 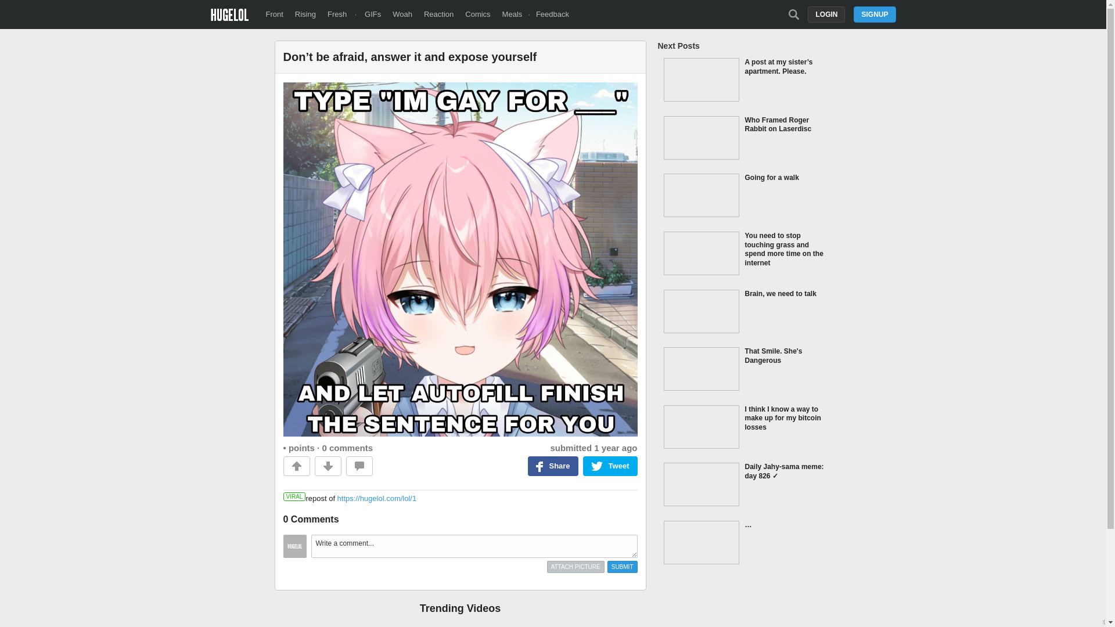 What do you see at coordinates (477, 14) in the screenshot?
I see `Comics` at bounding box center [477, 14].